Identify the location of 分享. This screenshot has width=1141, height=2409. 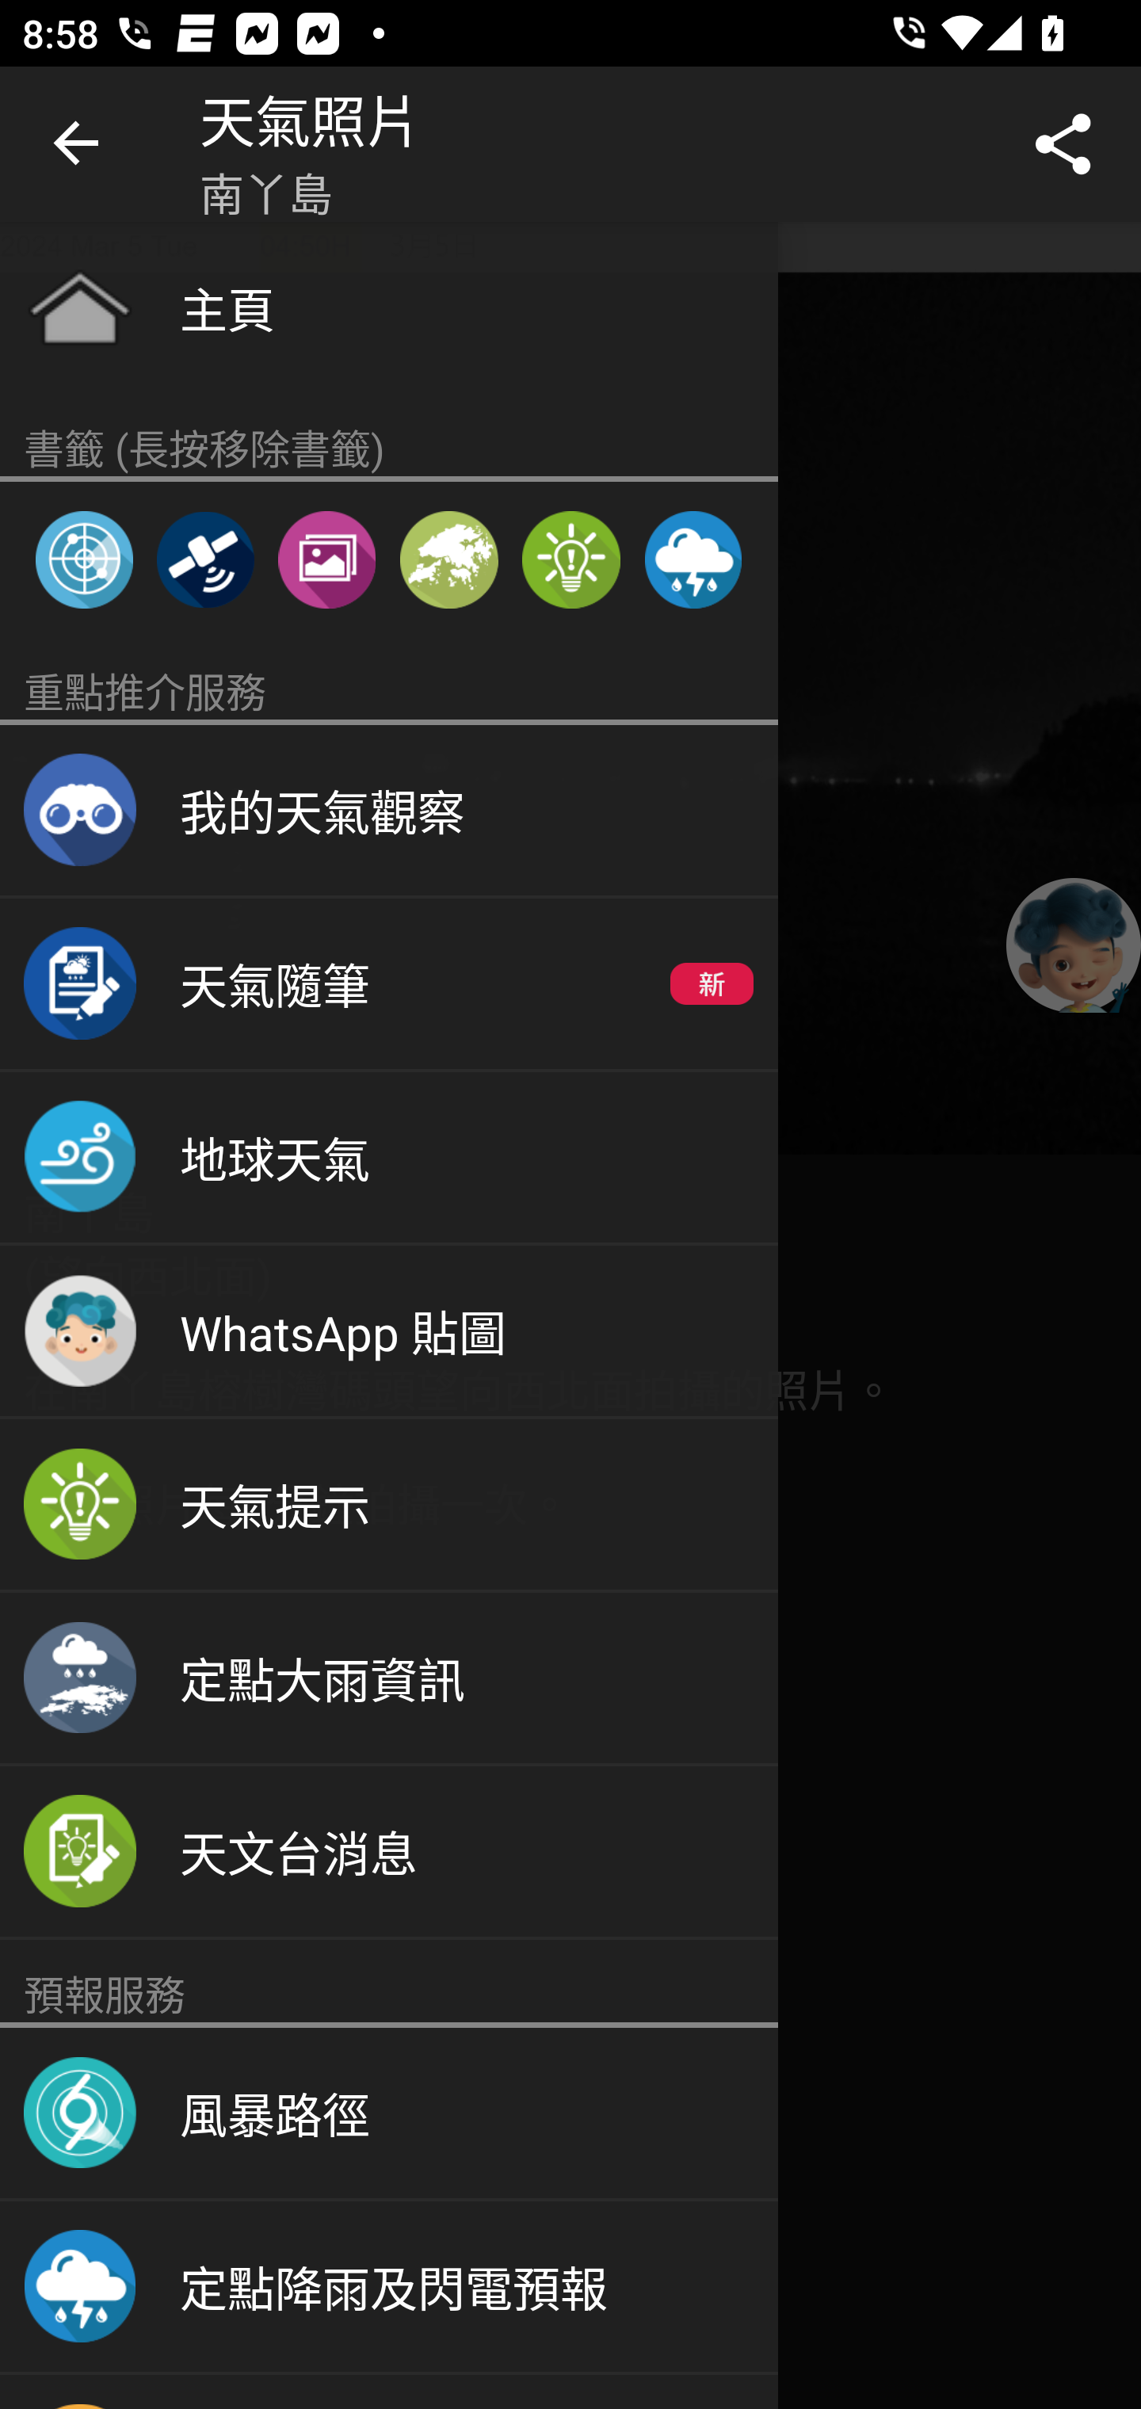
(1063, 144).